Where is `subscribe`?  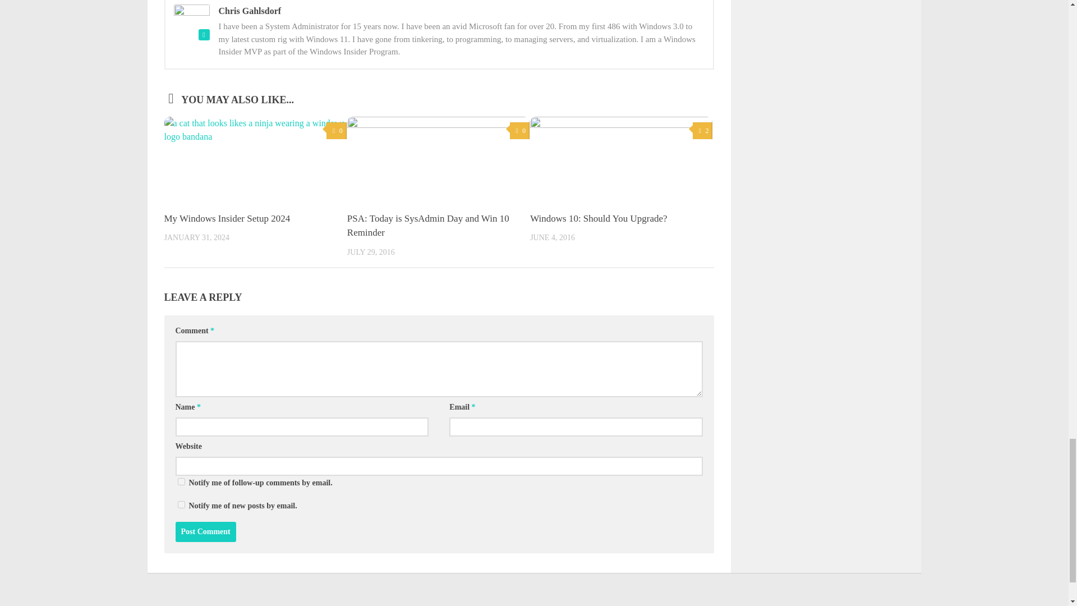 subscribe is located at coordinates (181, 481).